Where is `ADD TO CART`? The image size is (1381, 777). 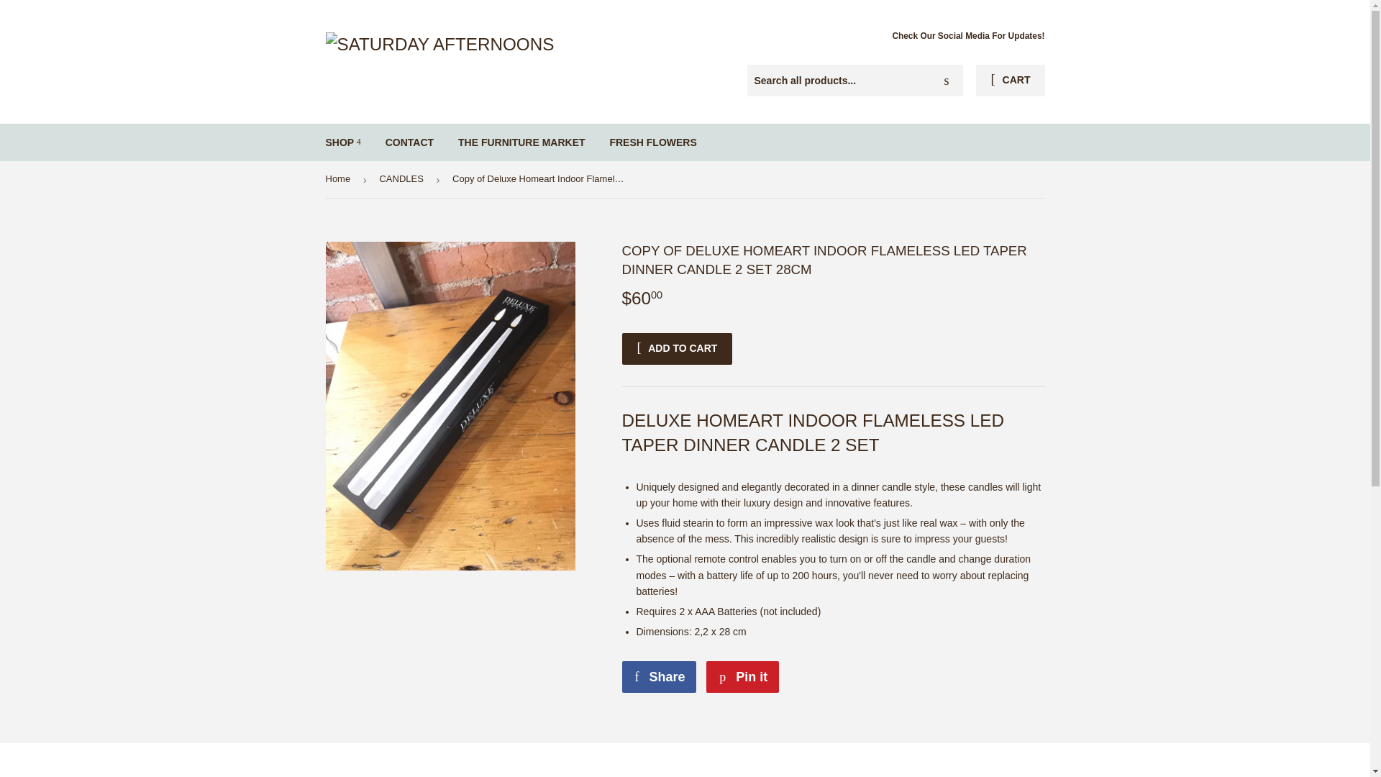 ADD TO CART is located at coordinates (676, 348).